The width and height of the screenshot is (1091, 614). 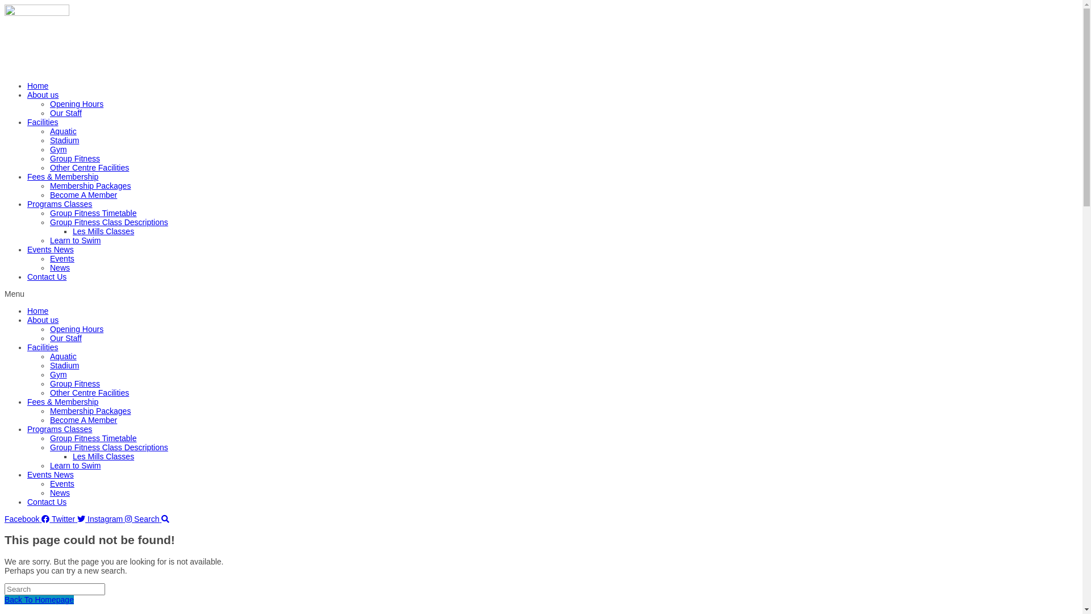 I want to click on Events, so click(x=63, y=484).